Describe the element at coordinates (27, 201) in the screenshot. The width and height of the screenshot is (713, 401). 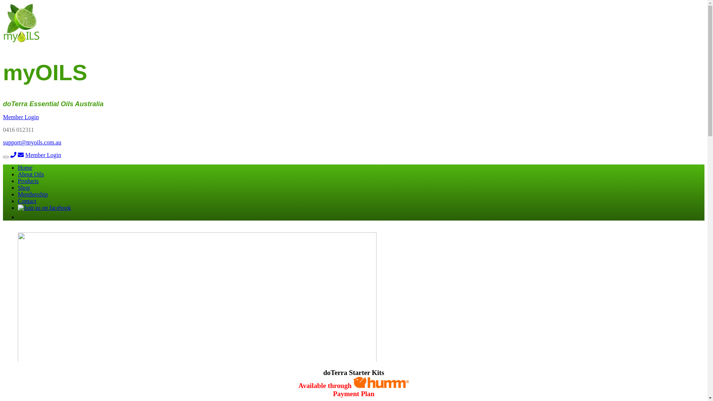
I see `Contact` at that location.